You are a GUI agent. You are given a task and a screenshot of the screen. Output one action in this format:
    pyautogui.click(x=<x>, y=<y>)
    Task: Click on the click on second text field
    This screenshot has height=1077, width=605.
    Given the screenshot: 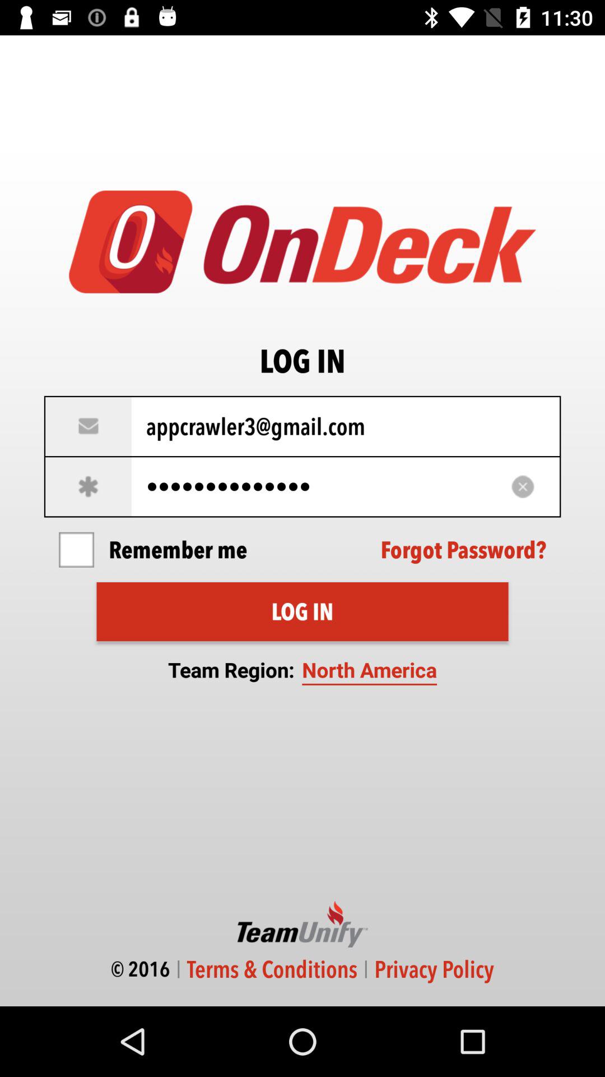 What is the action you would take?
    pyautogui.click(x=302, y=486)
    